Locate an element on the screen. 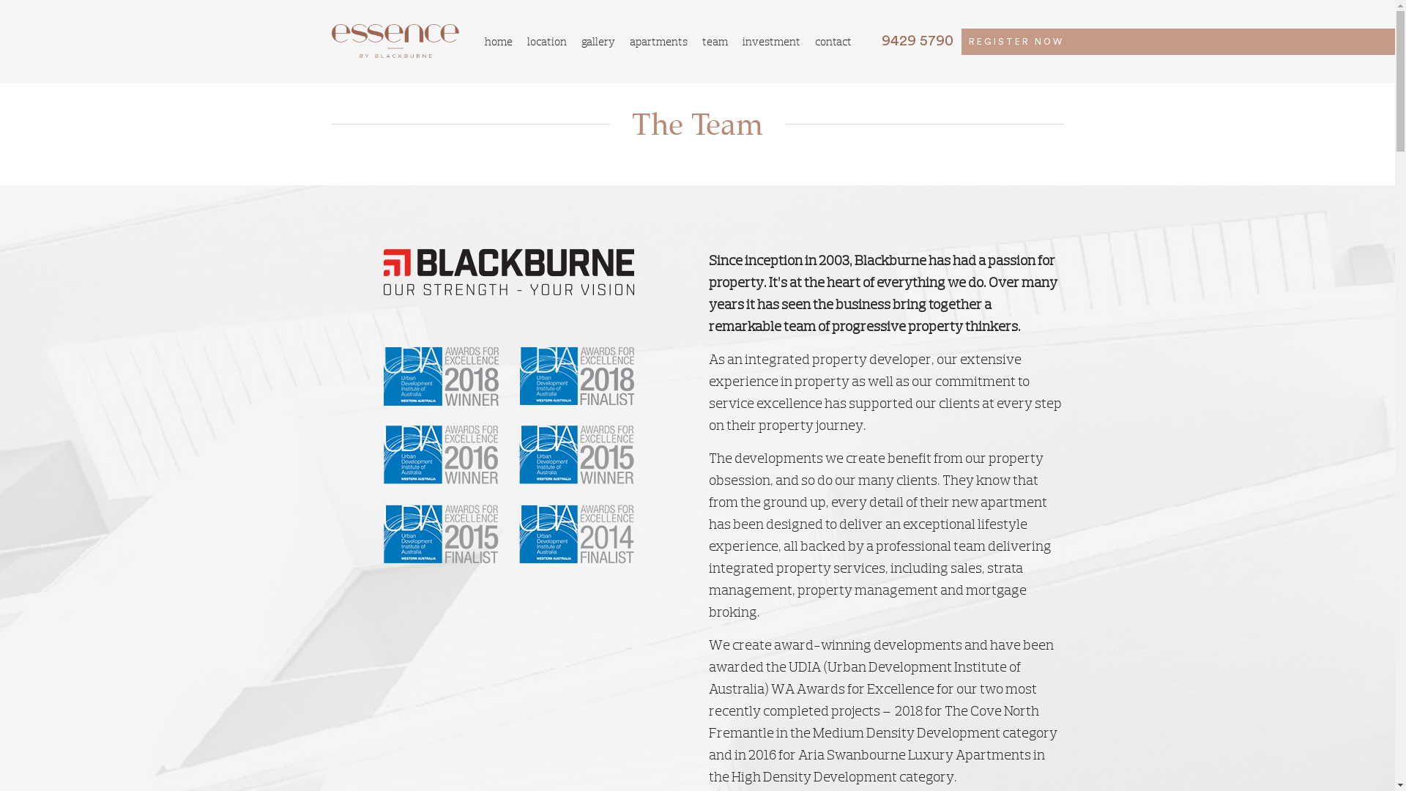 Image resolution: width=1406 pixels, height=791 pixels. 9429 5790 is located at coordinates (910, 41).